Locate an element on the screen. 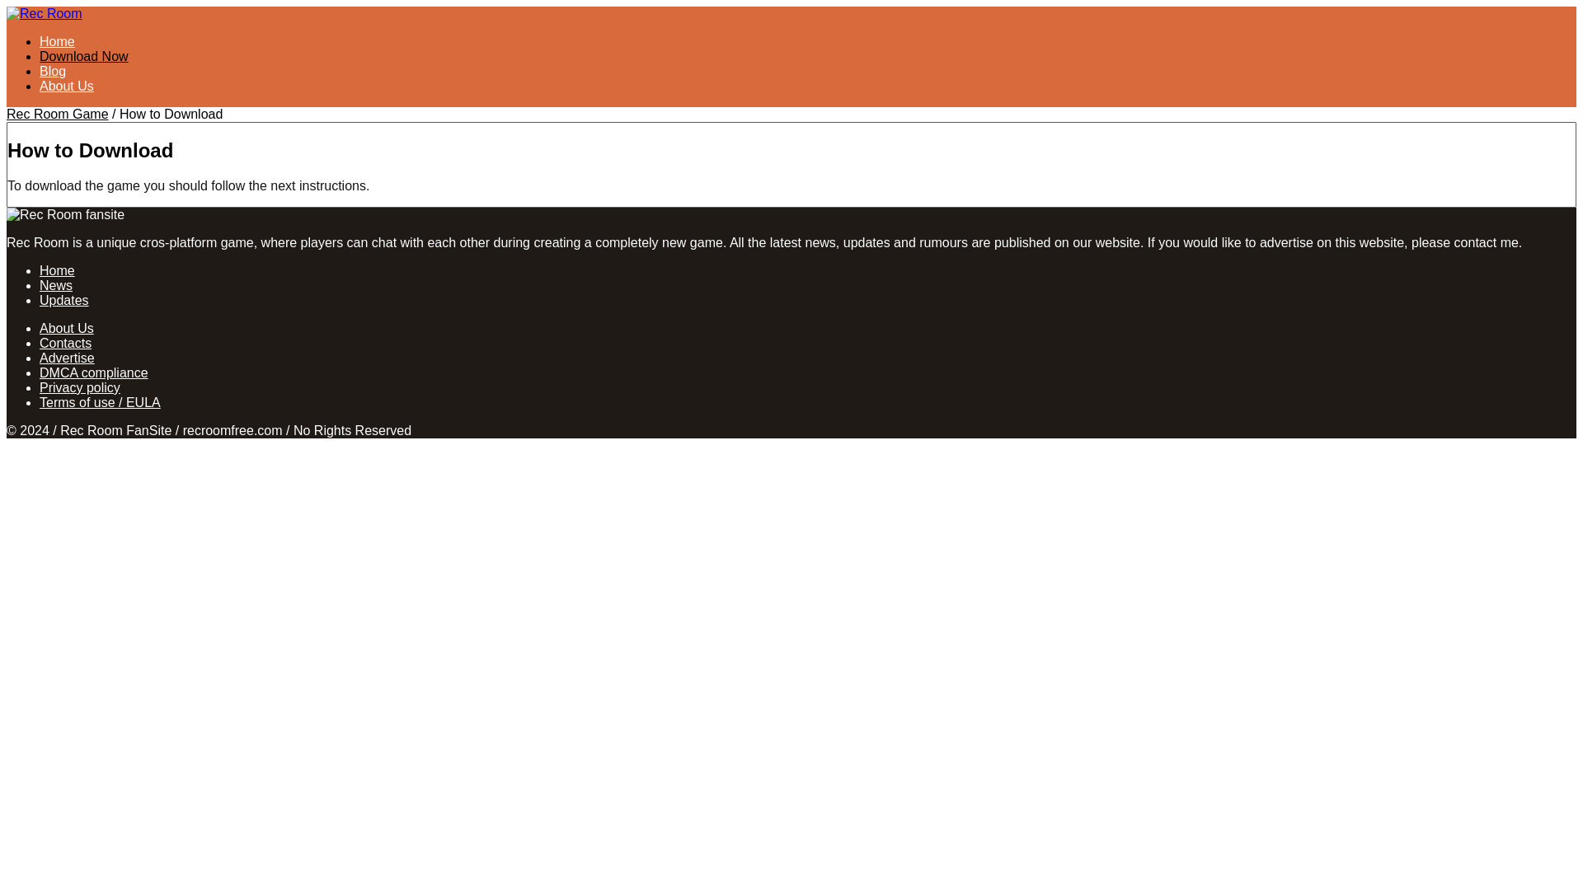 The image size is (1583, 890). Advertise is located at coordinates (68, 358).